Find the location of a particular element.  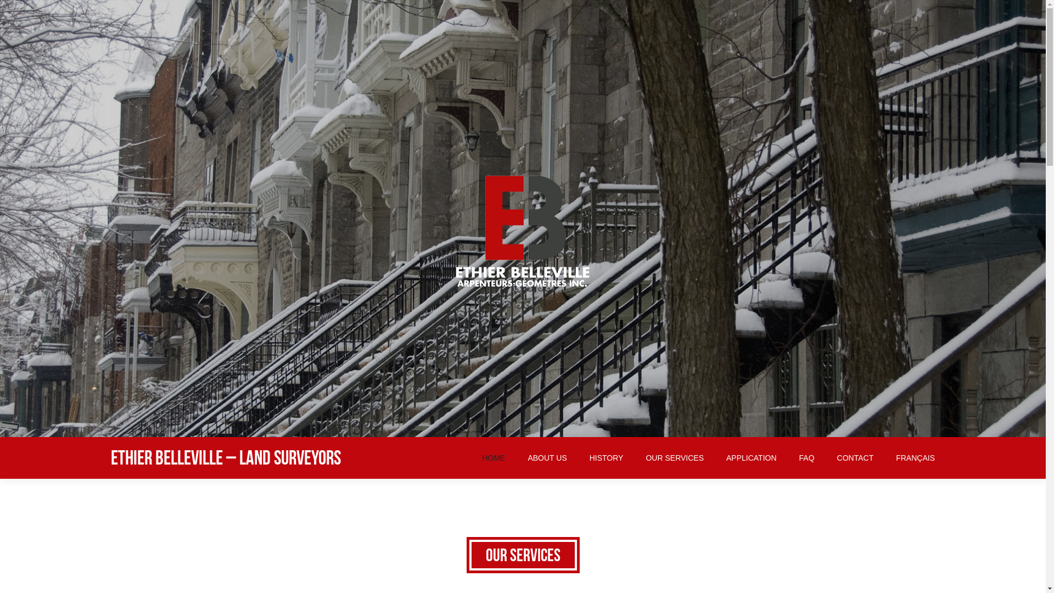

OUR SERVICES is located at coordinates (675, 458).